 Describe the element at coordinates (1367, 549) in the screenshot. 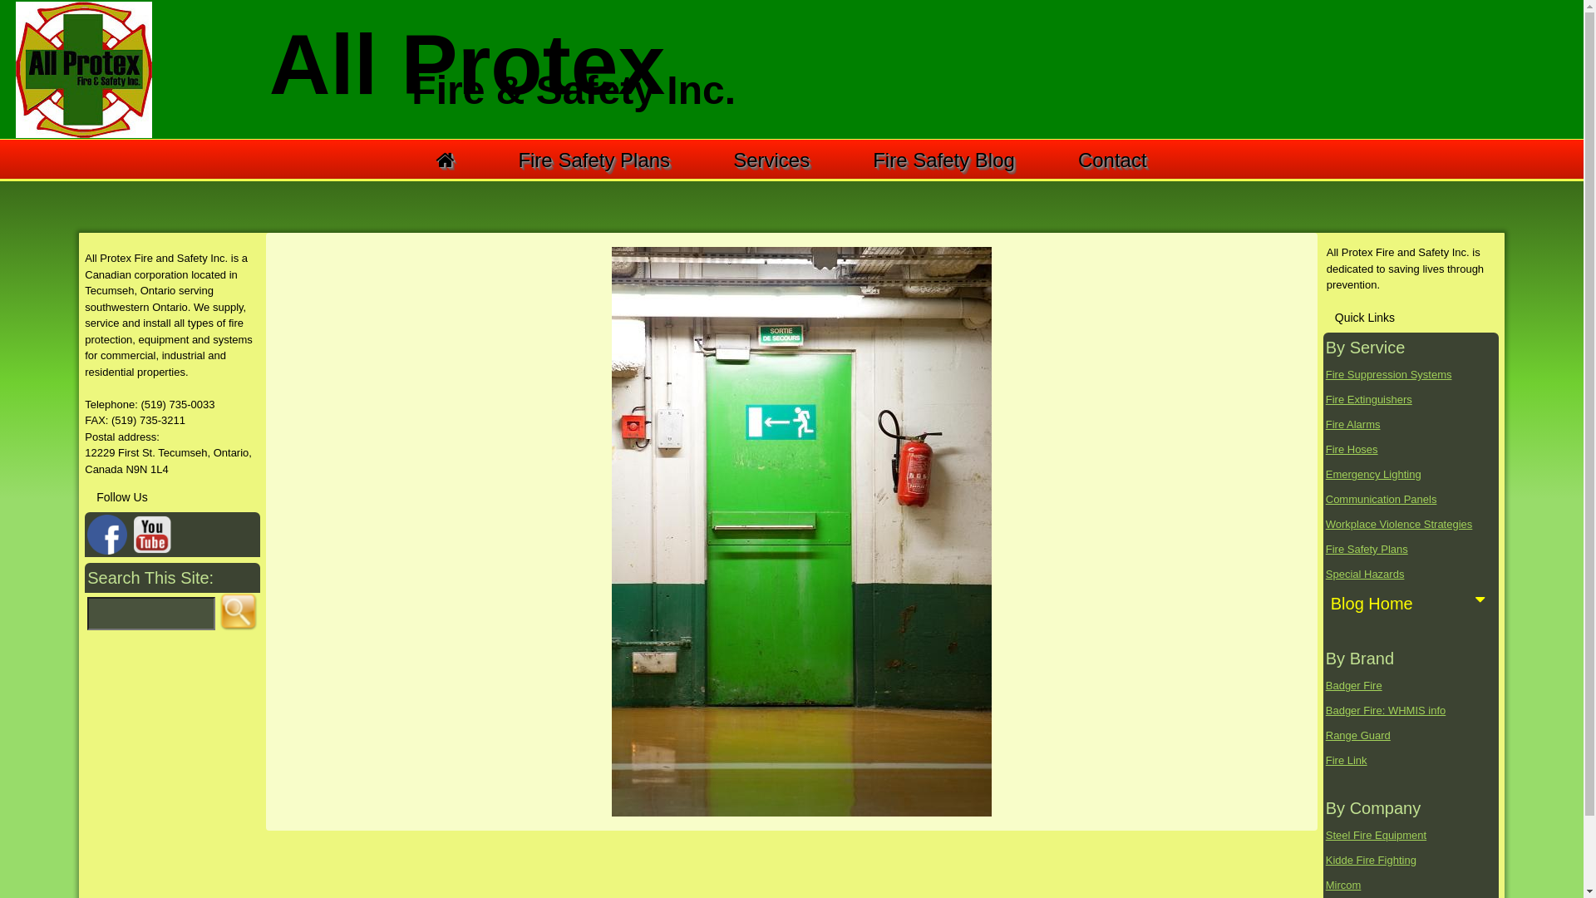

I see `Fire Safety Plans` at that location.